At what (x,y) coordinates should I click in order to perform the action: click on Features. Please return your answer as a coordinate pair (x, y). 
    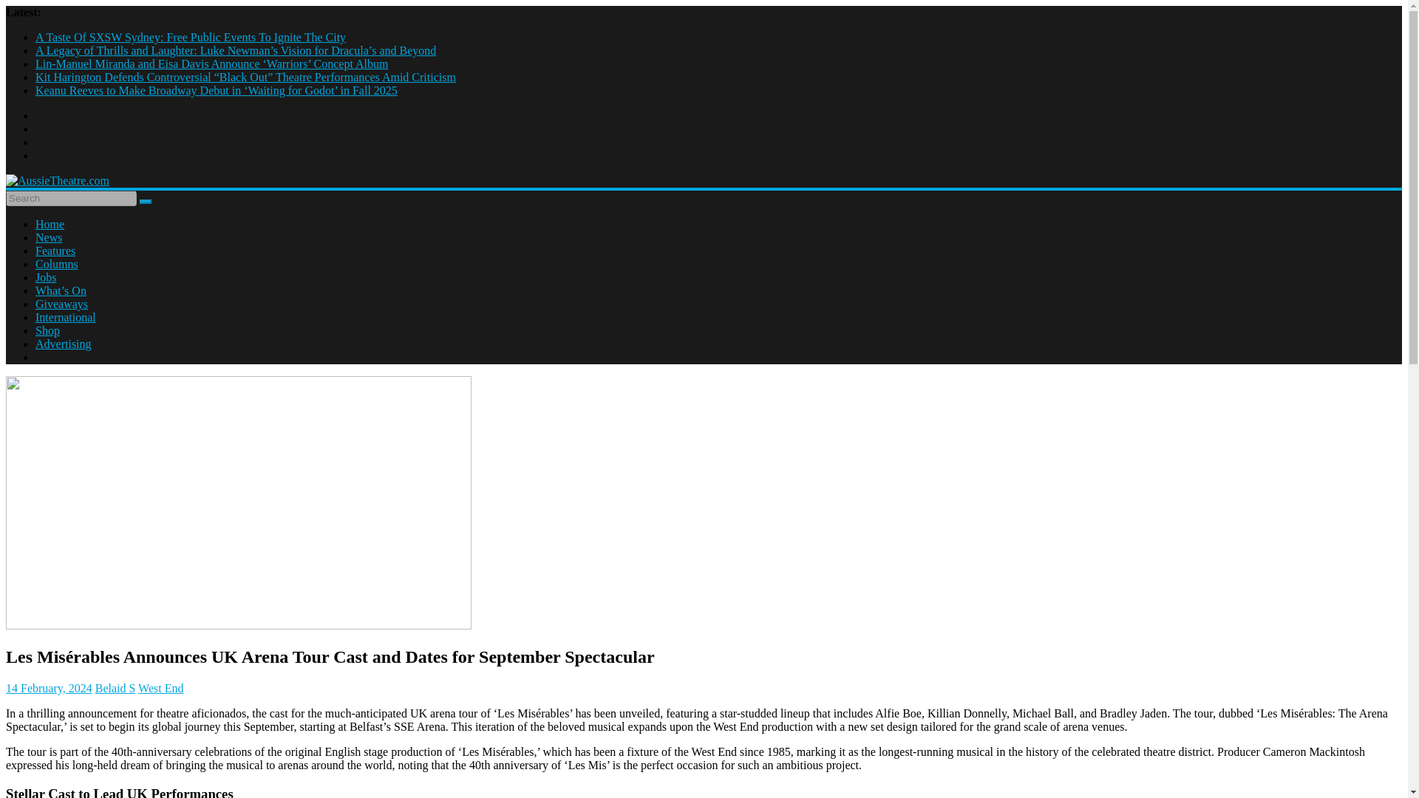
    Looking at the image, I should click on (55, 250).